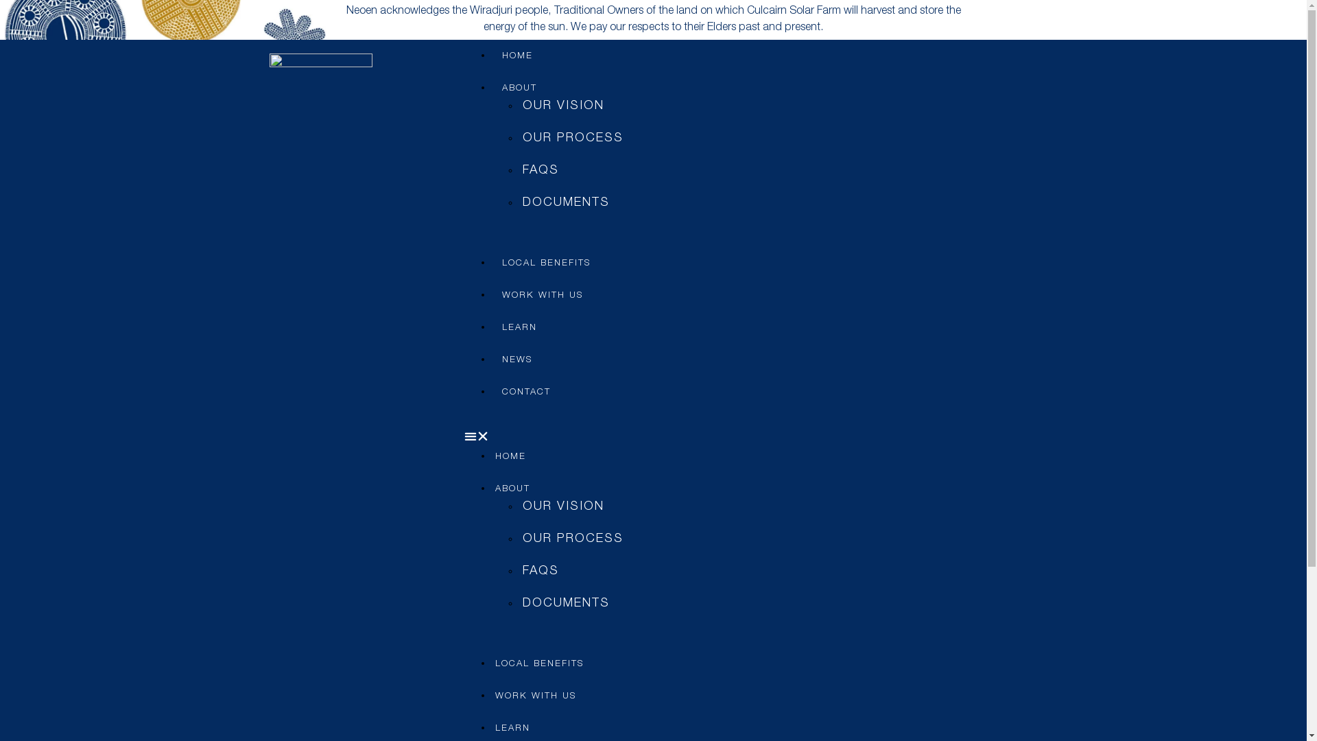 Image resolution: width=1317 pixels, height=741 pixels. What do you see at coordinates (539, 664) in the screenshot?
I see `LOCAL BENEFITS` at bounding box center [539, 664].